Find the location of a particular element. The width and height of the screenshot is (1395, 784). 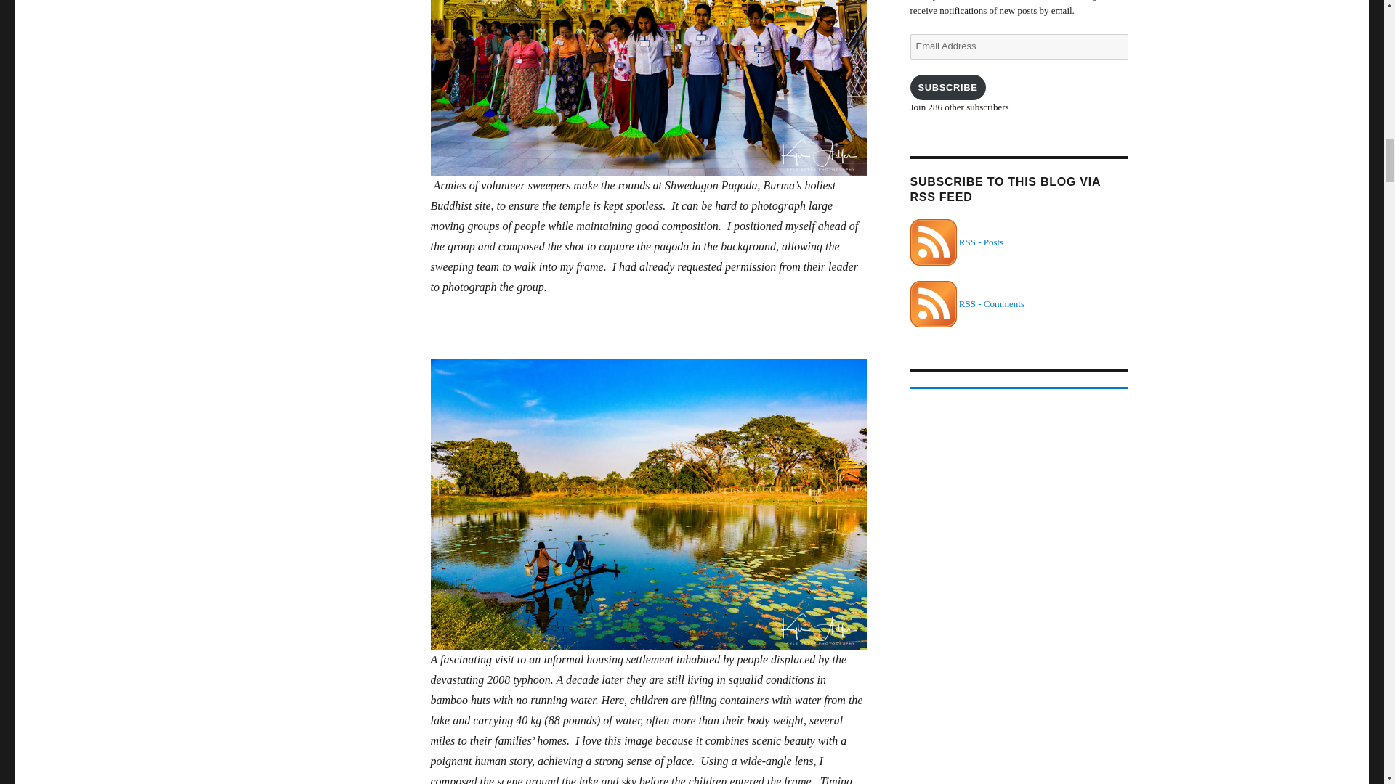

Subscribe to comments is located at coordinates (966, 303).